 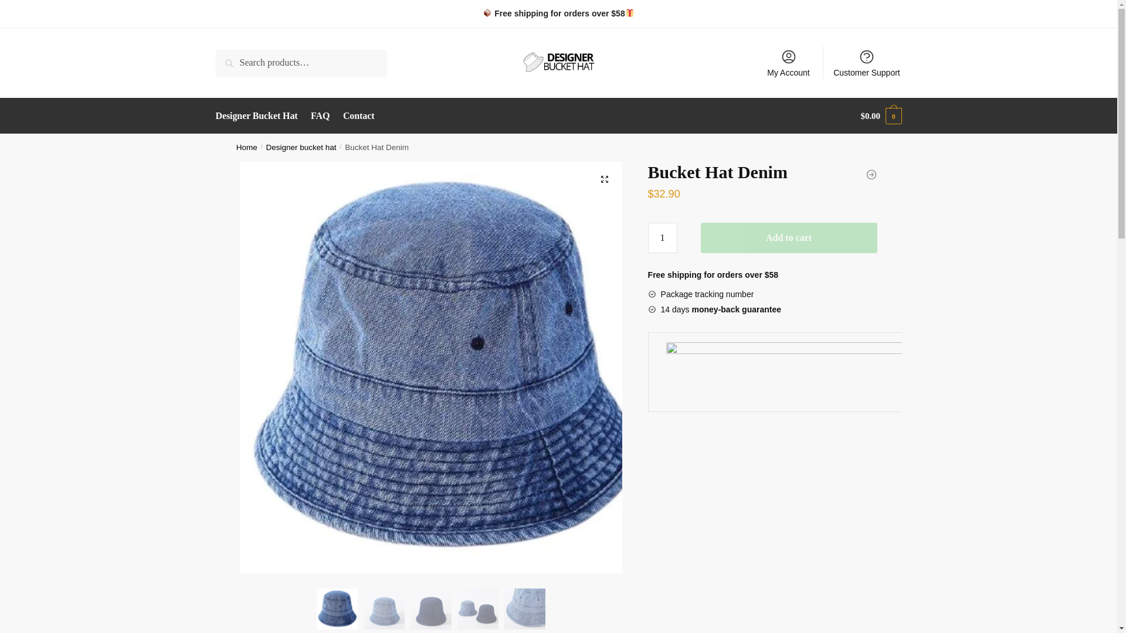 I want to click on Customer Support, so click(x=867, y=62).